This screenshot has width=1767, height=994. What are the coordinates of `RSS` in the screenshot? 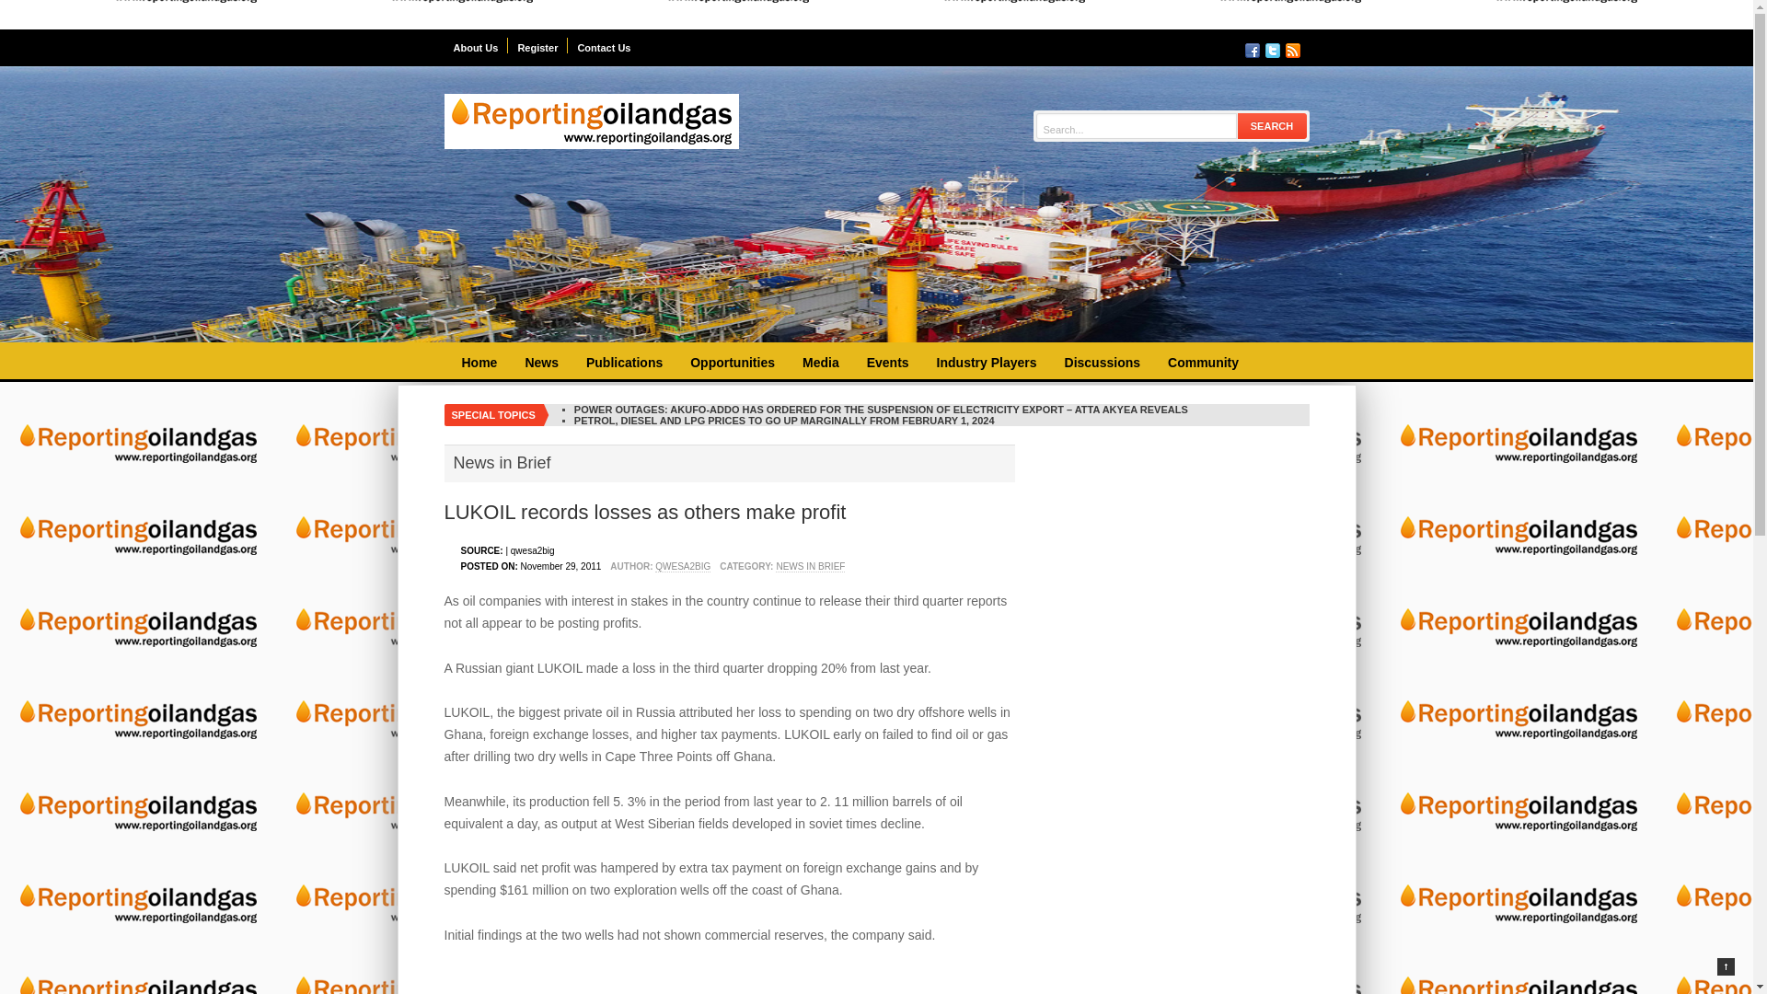 It's located at (1291, 50).